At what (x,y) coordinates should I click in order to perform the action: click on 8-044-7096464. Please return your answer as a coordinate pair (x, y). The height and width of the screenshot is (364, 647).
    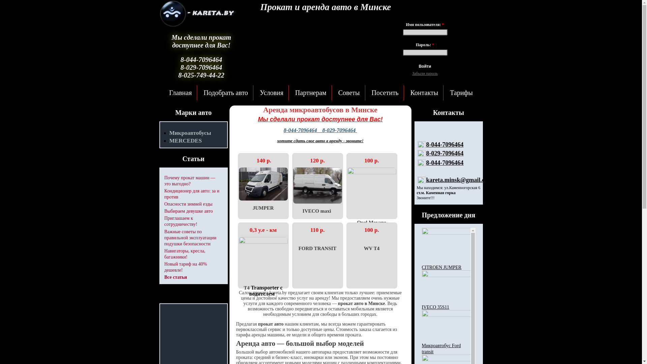
    Looking at the image, I should click on (301, 130).